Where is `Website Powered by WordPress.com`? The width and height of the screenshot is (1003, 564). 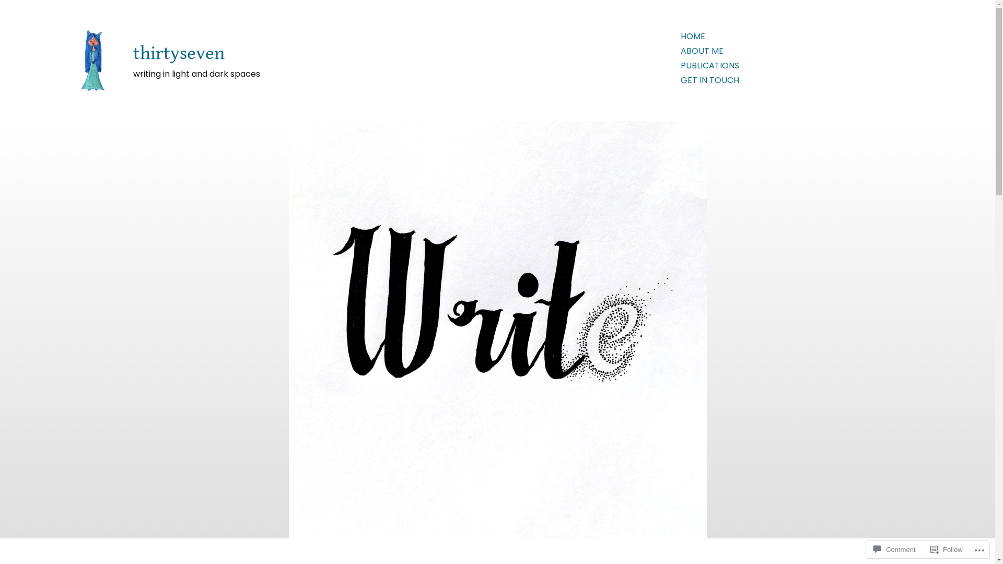 Website Powered by WordPress.com is located at coordinates (269, 535).